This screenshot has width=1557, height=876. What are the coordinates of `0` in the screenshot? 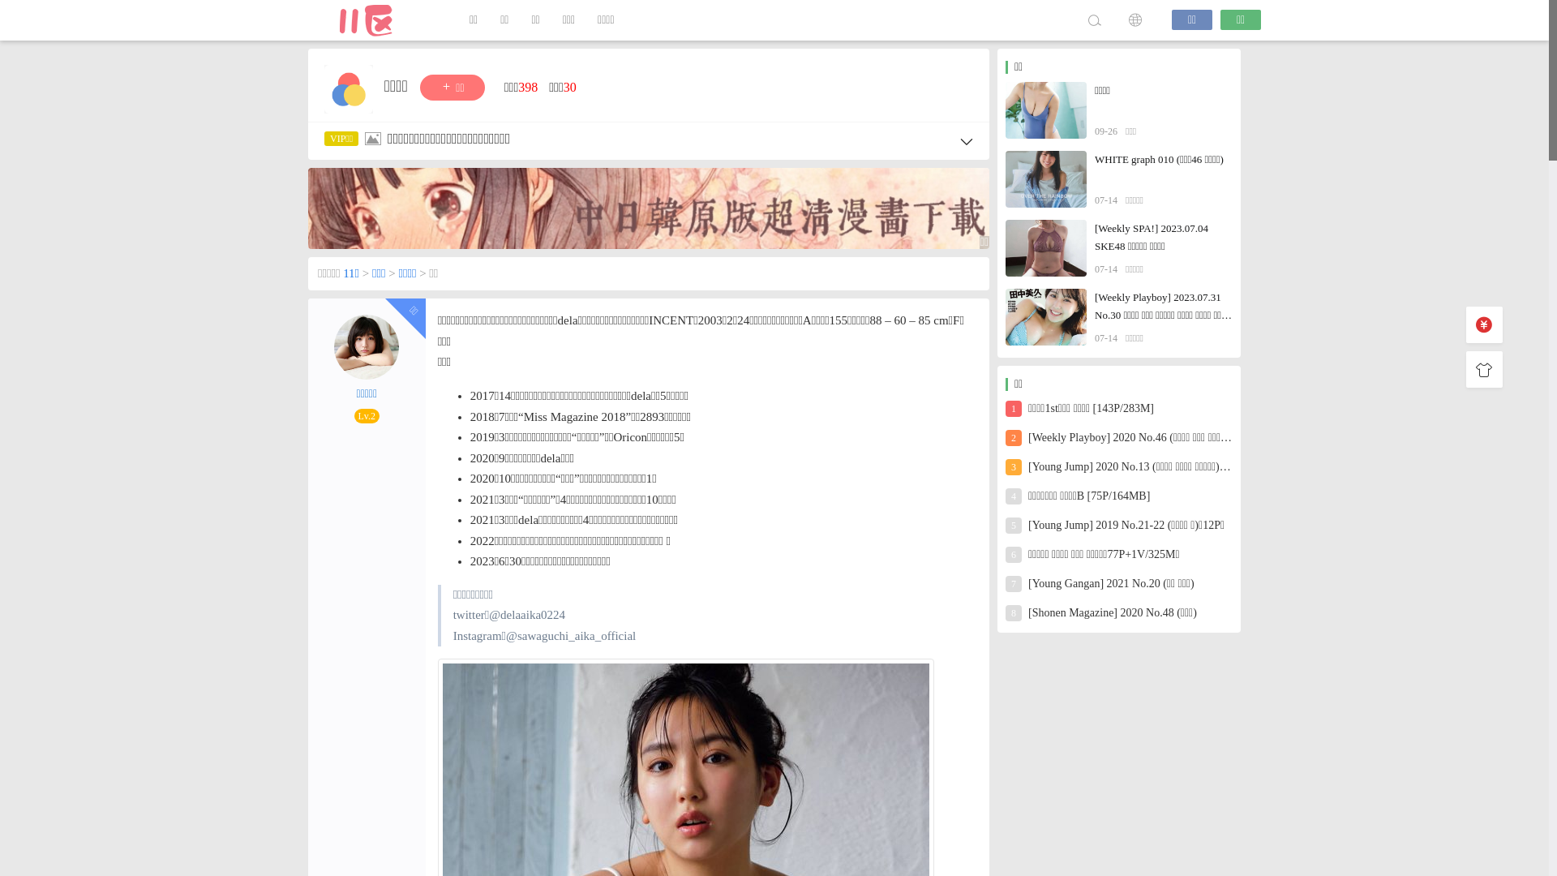 It's located at (1484, 324).